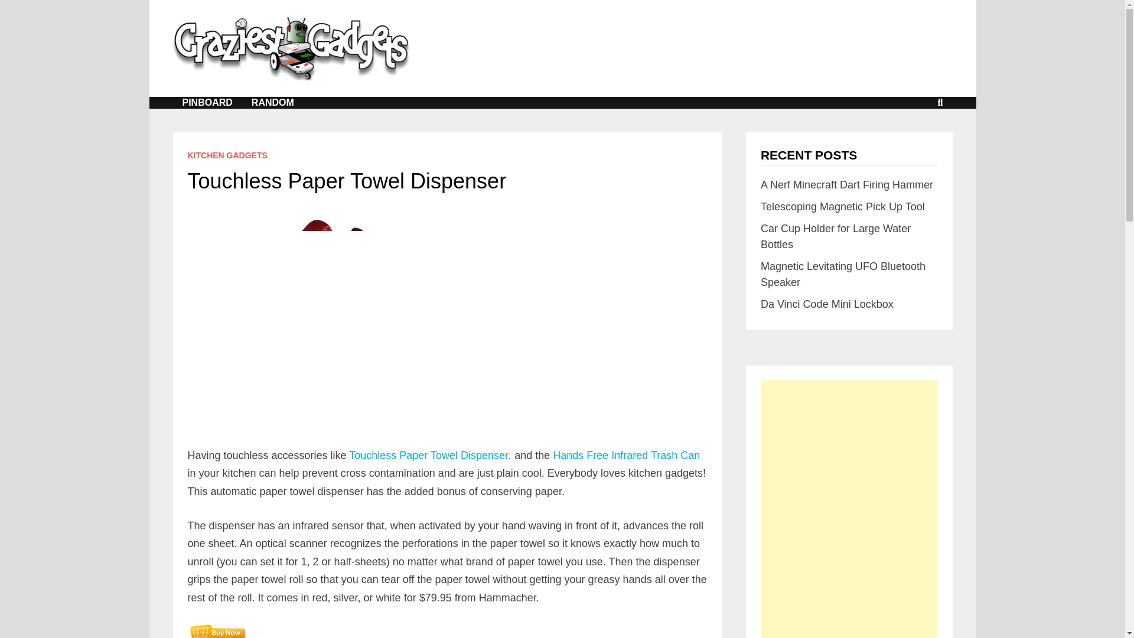 Image resolution: width=1134 pixels, height=638 pixels. Describe the element at coordinates (207, 103) in the screenshot. I see `PINBOARD` at that location.